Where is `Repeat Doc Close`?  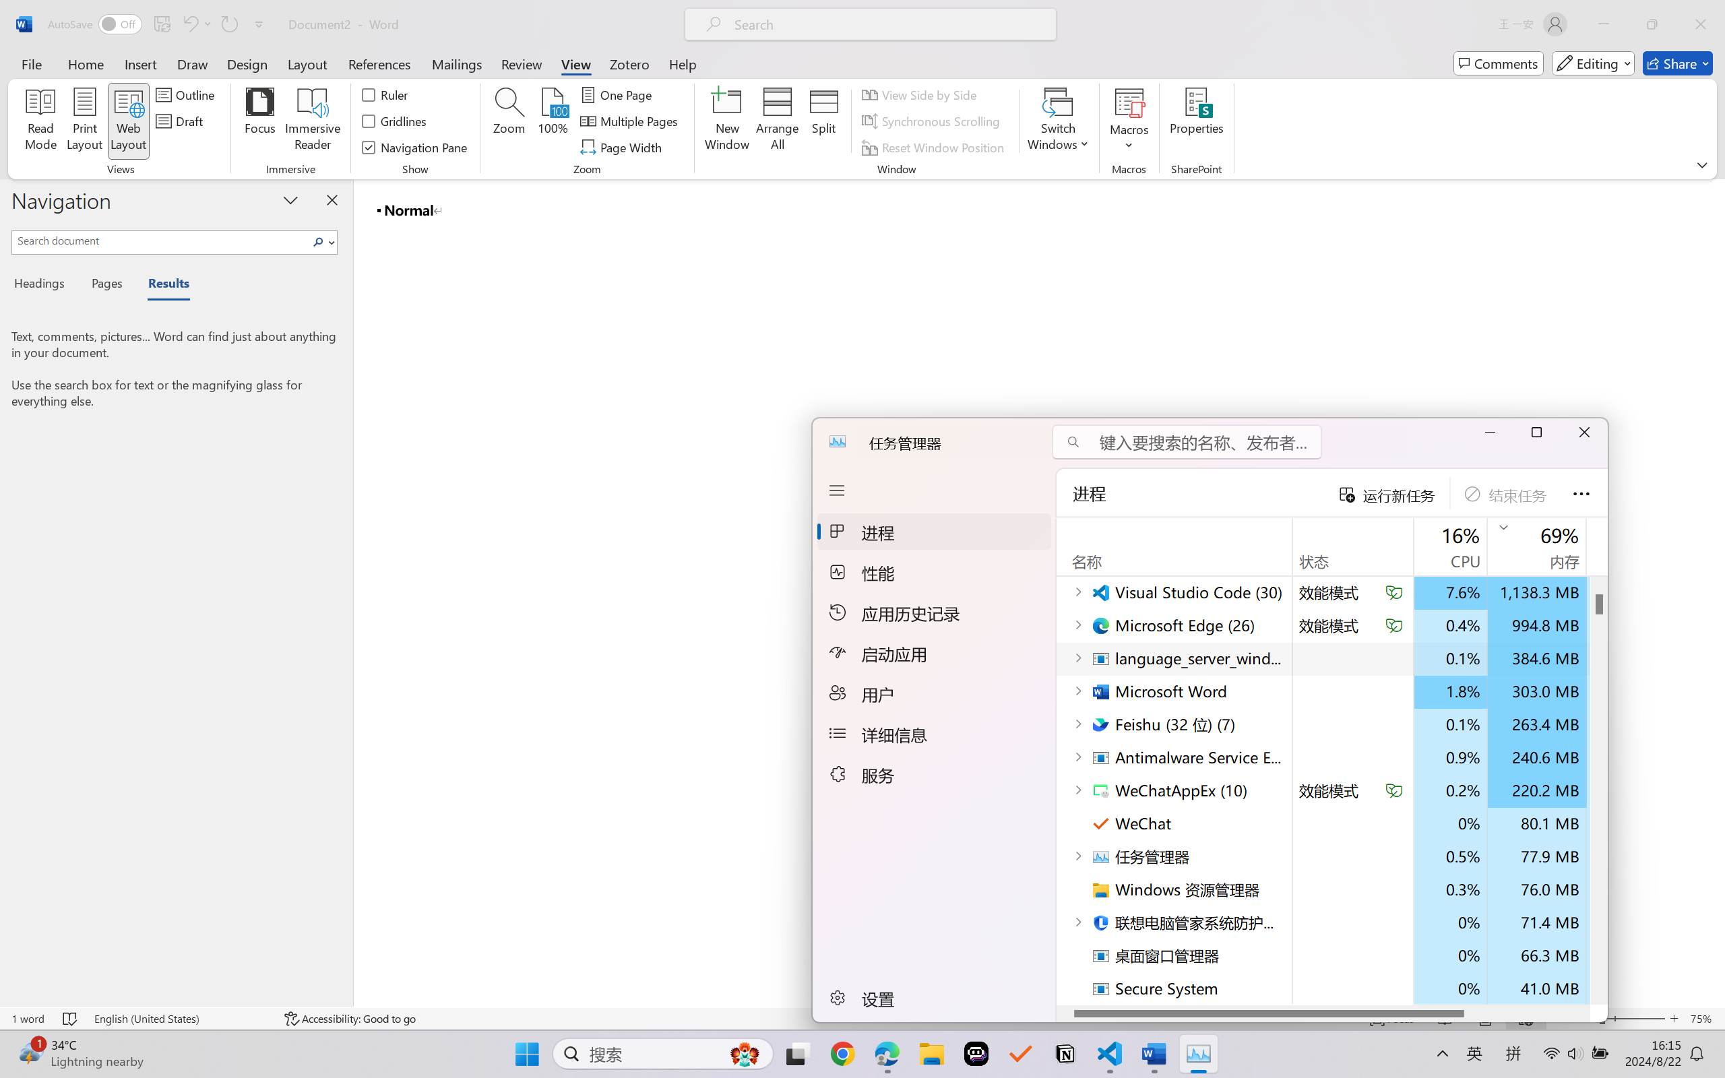 Repeat Doc Close is located at coordinates (229, 24).